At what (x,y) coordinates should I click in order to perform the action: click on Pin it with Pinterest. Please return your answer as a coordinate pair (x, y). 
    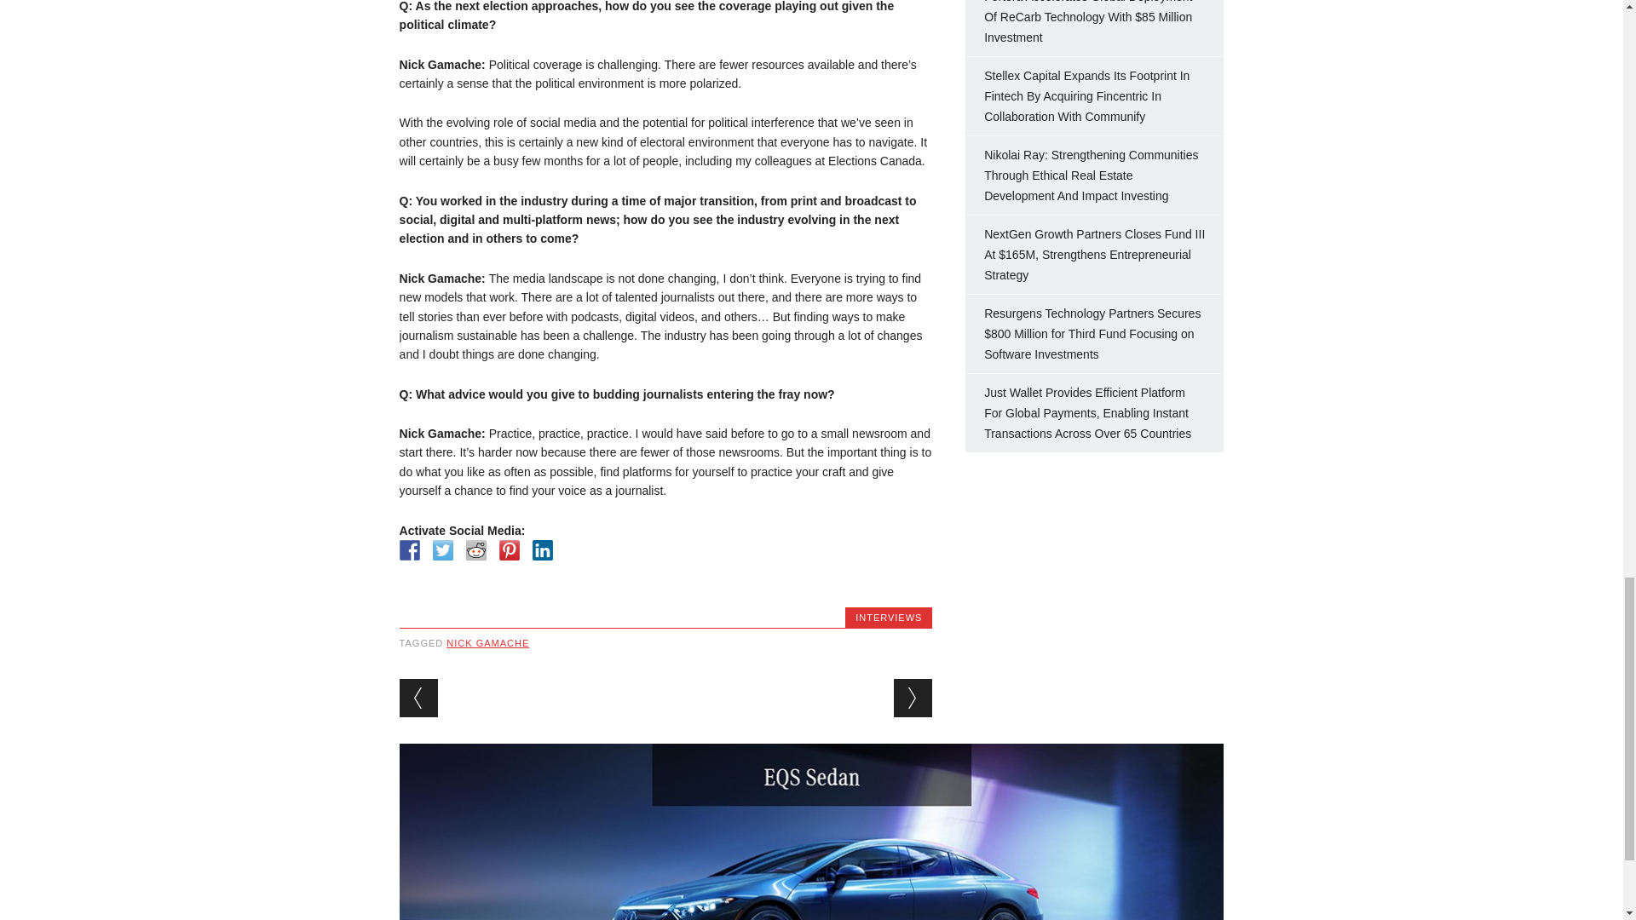
    Looking at the image, I should click on (510, 549).